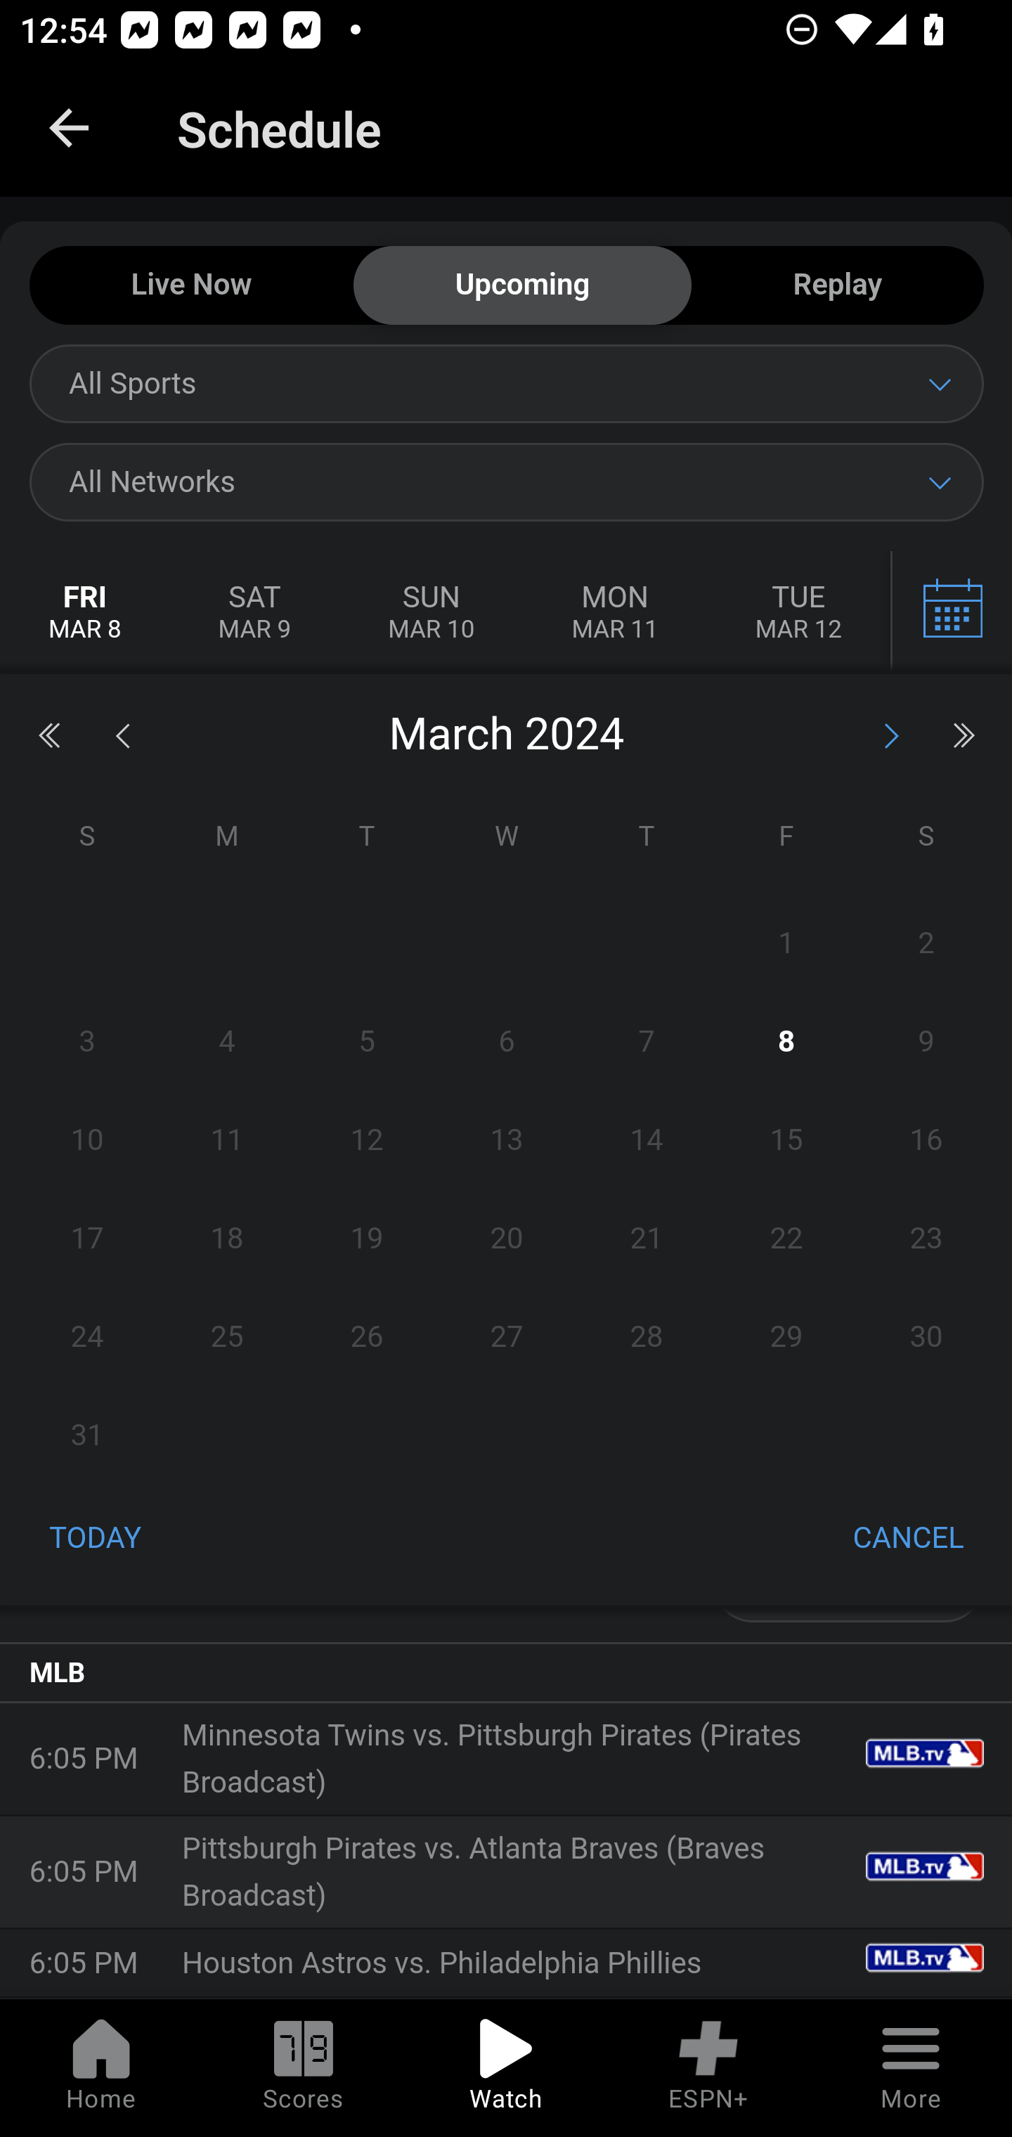 The height and width of the screenshot is (2137, 1012). Describe the element at coordinates (101, 2068) in the screenshot. I see `Home` at that location.